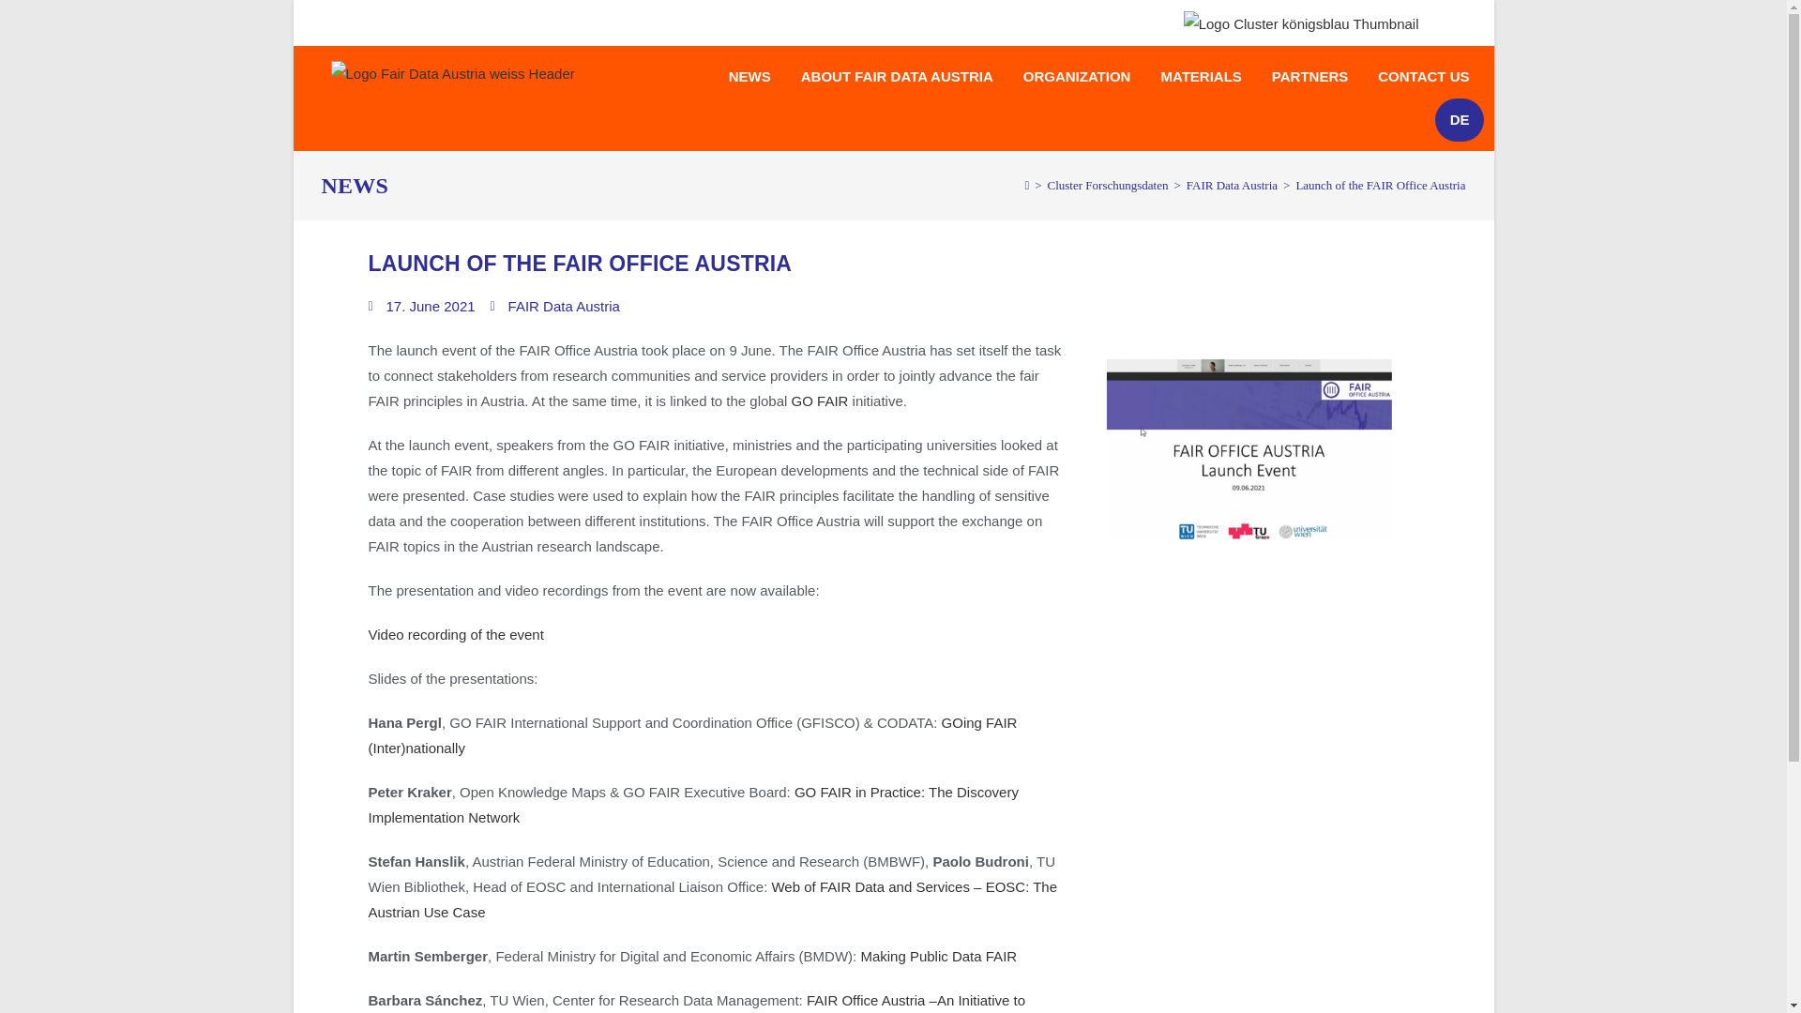 The image size is (1801, 1013). I want to click on Making Public Data FAIR, so click(938, 956).